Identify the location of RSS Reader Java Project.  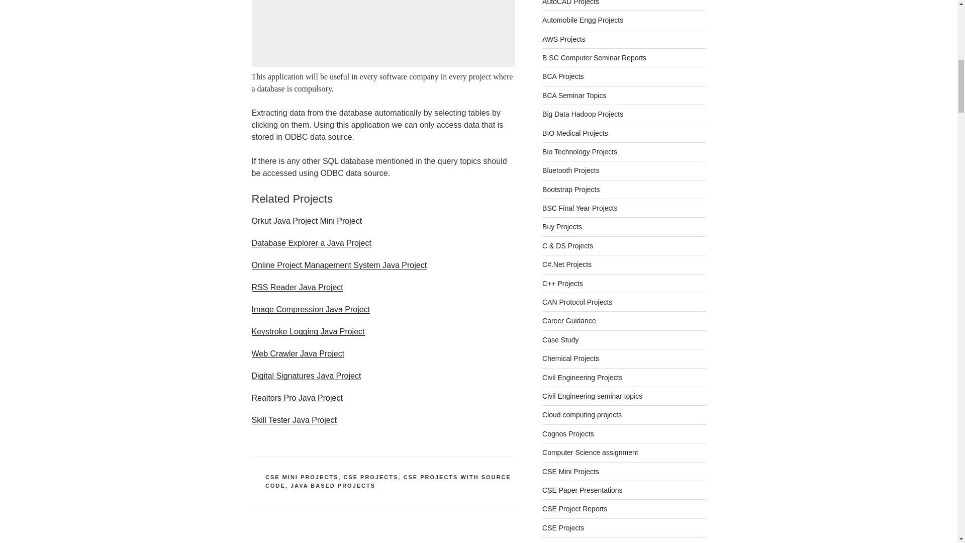
(297, 287).